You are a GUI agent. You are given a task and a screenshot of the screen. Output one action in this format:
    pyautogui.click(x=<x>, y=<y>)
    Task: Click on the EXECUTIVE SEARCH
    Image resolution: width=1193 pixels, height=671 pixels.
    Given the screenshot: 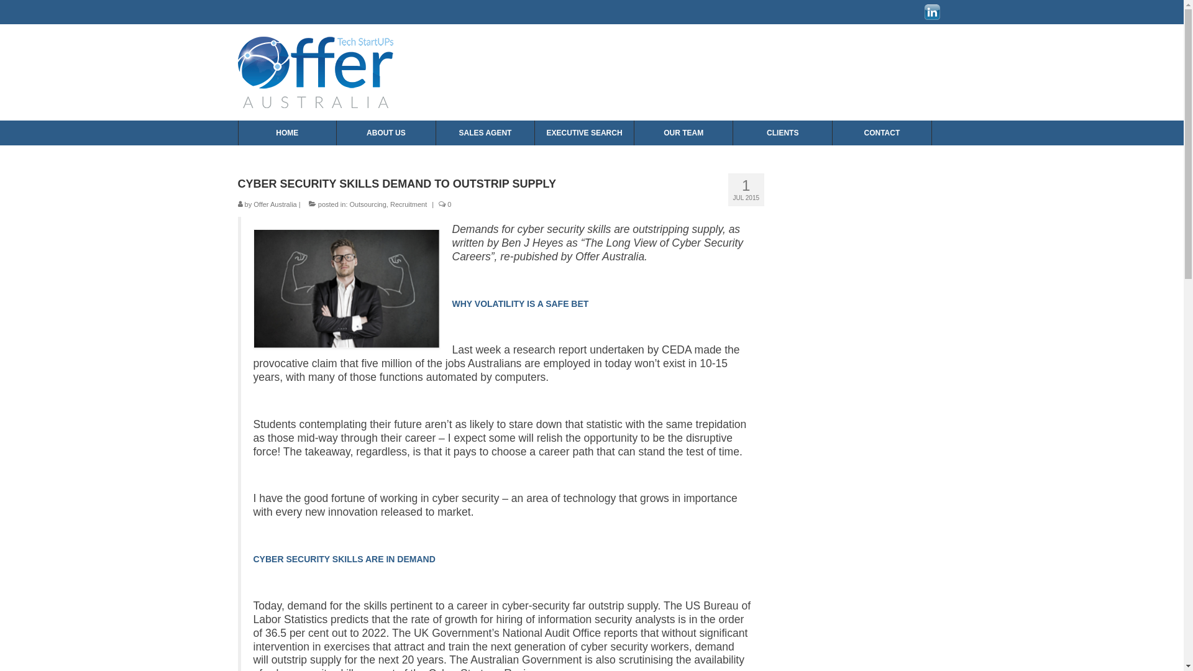 What is the action you would take?
    pyautogui.click(x=585, y=133)
    